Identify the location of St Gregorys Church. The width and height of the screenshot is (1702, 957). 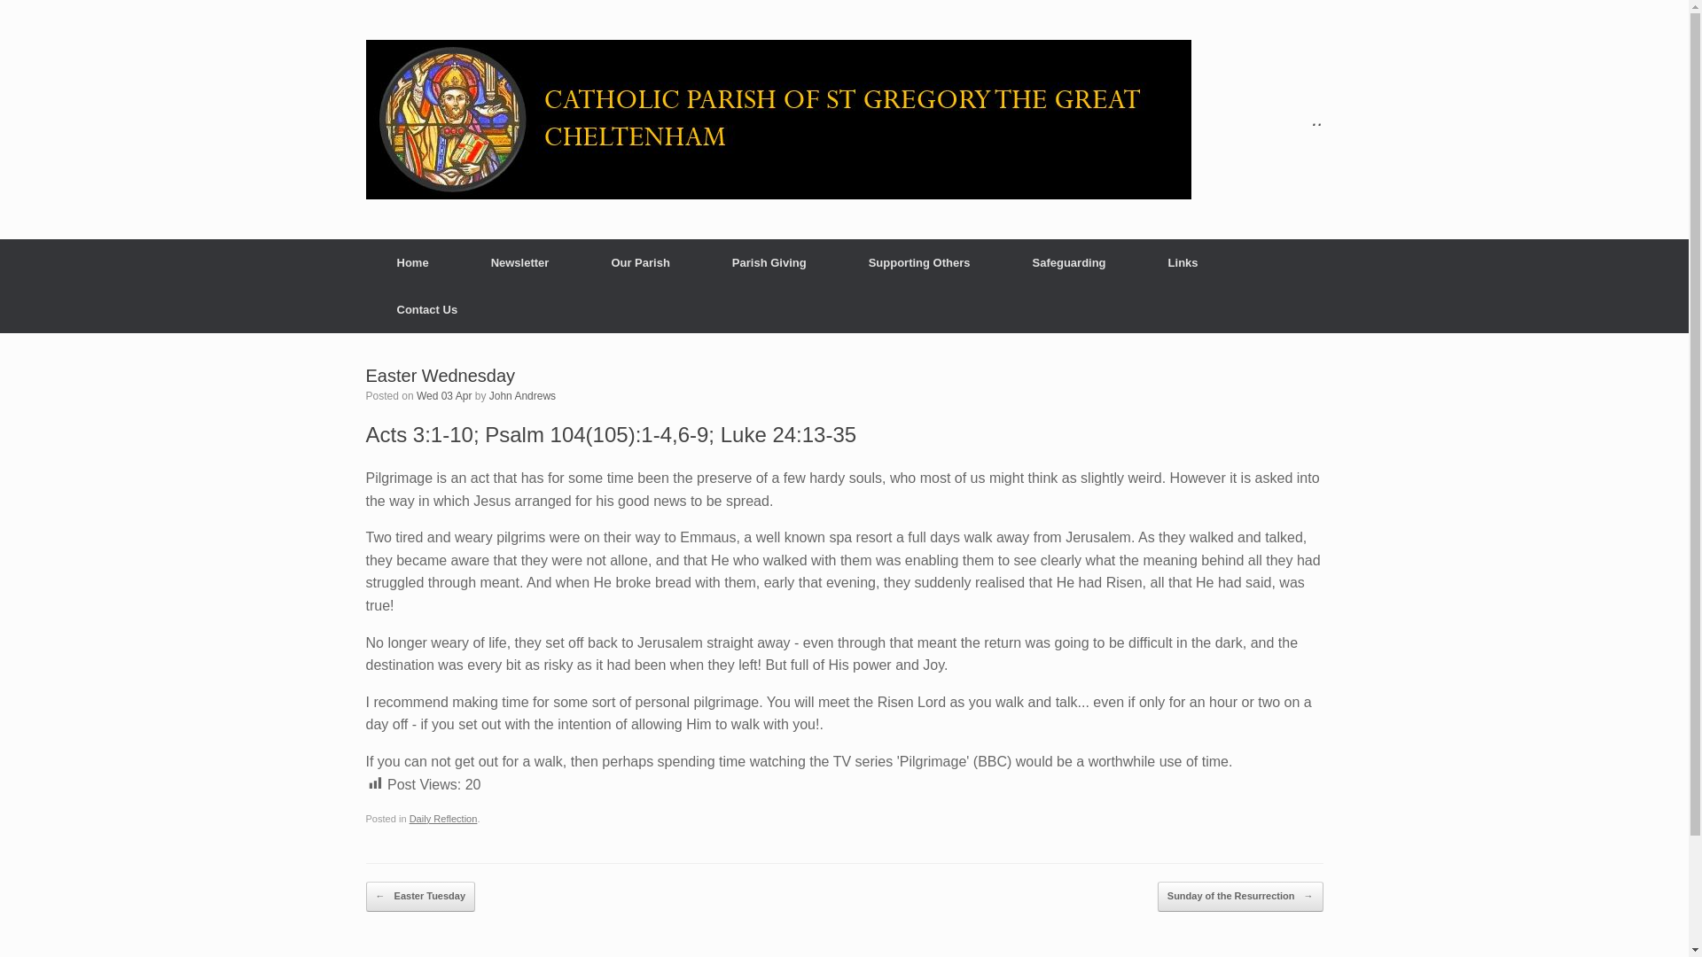
(777, 119).